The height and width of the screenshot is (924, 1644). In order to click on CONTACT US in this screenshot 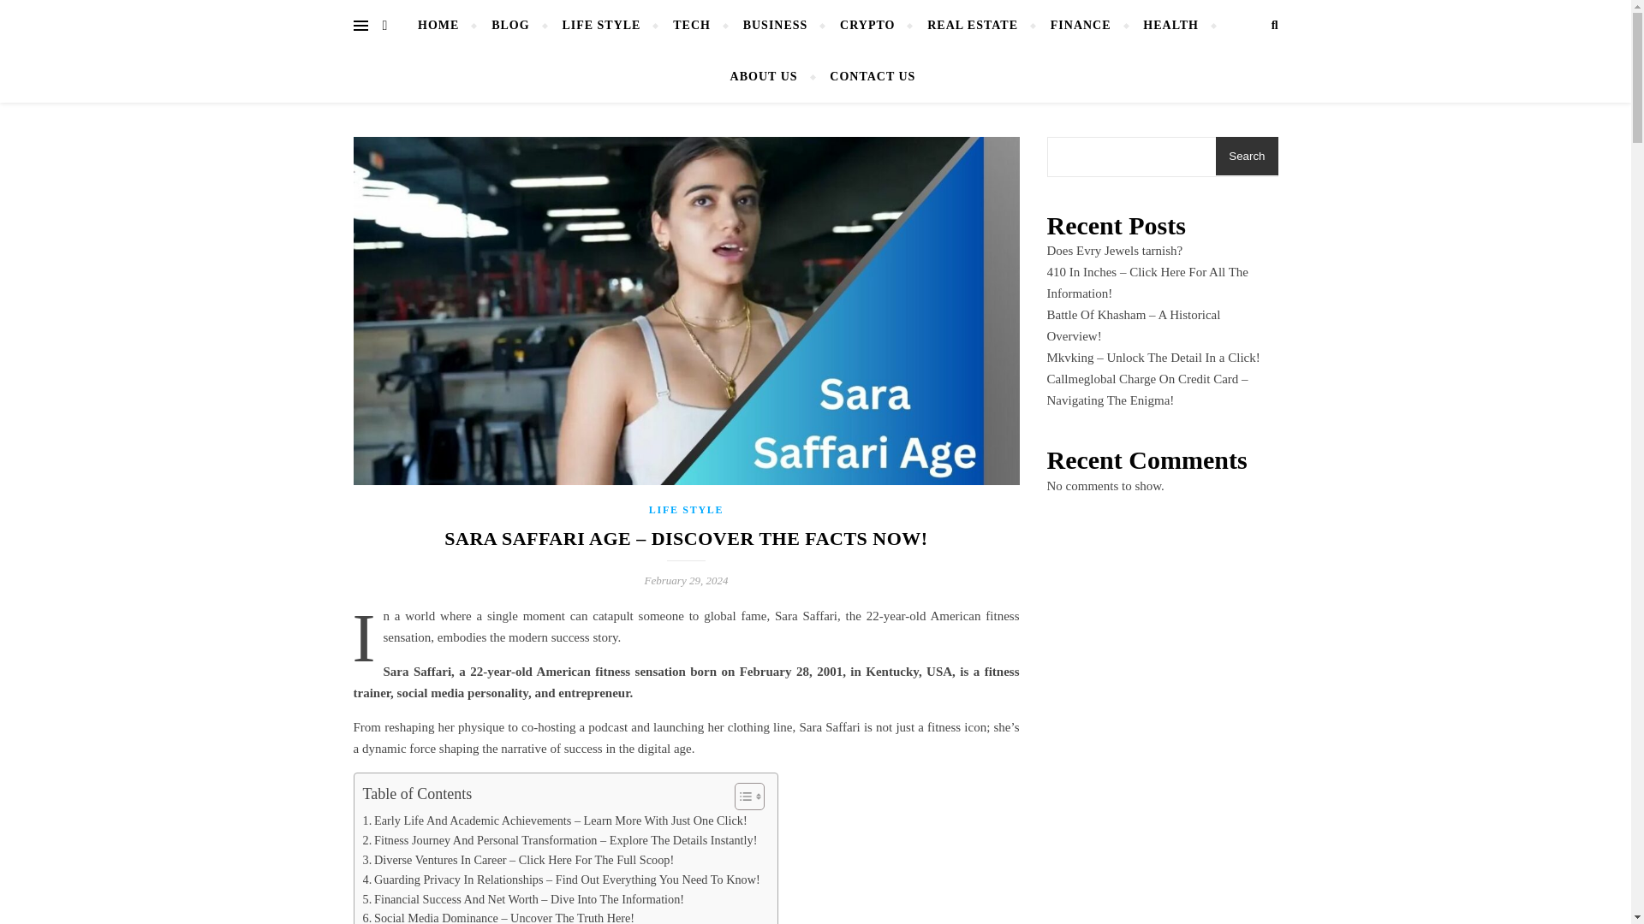, I will do `click(865, 77)`.